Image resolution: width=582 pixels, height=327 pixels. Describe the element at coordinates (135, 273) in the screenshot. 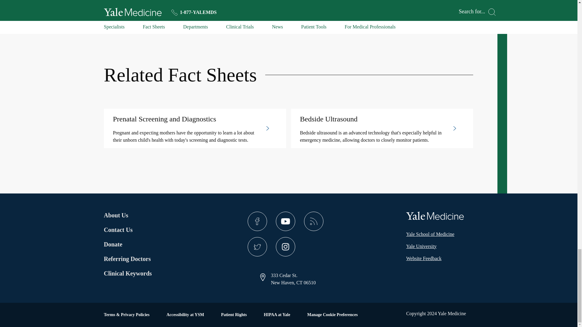

I see `Clinical Keywords` at that location.